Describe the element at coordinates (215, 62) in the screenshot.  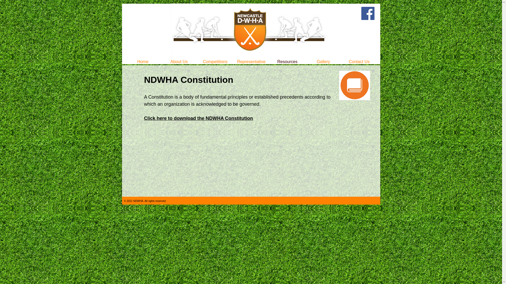
I see `Competitions` at that location.